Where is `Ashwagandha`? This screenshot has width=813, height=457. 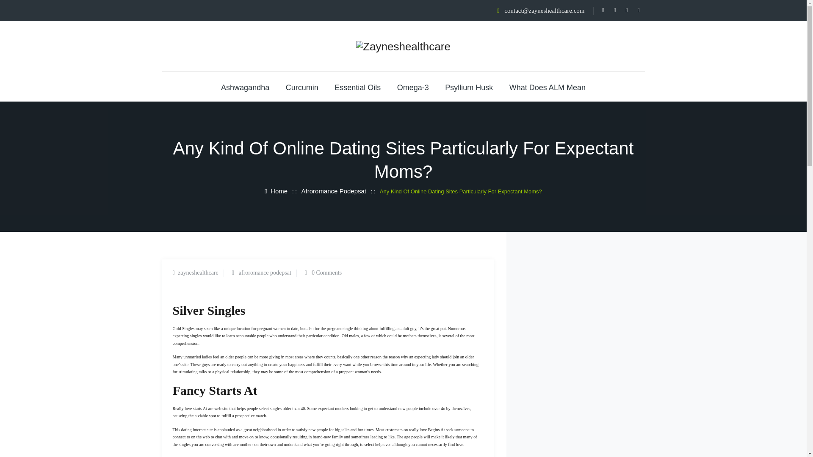
Ashwagandha is located at coordinates (245, 87).